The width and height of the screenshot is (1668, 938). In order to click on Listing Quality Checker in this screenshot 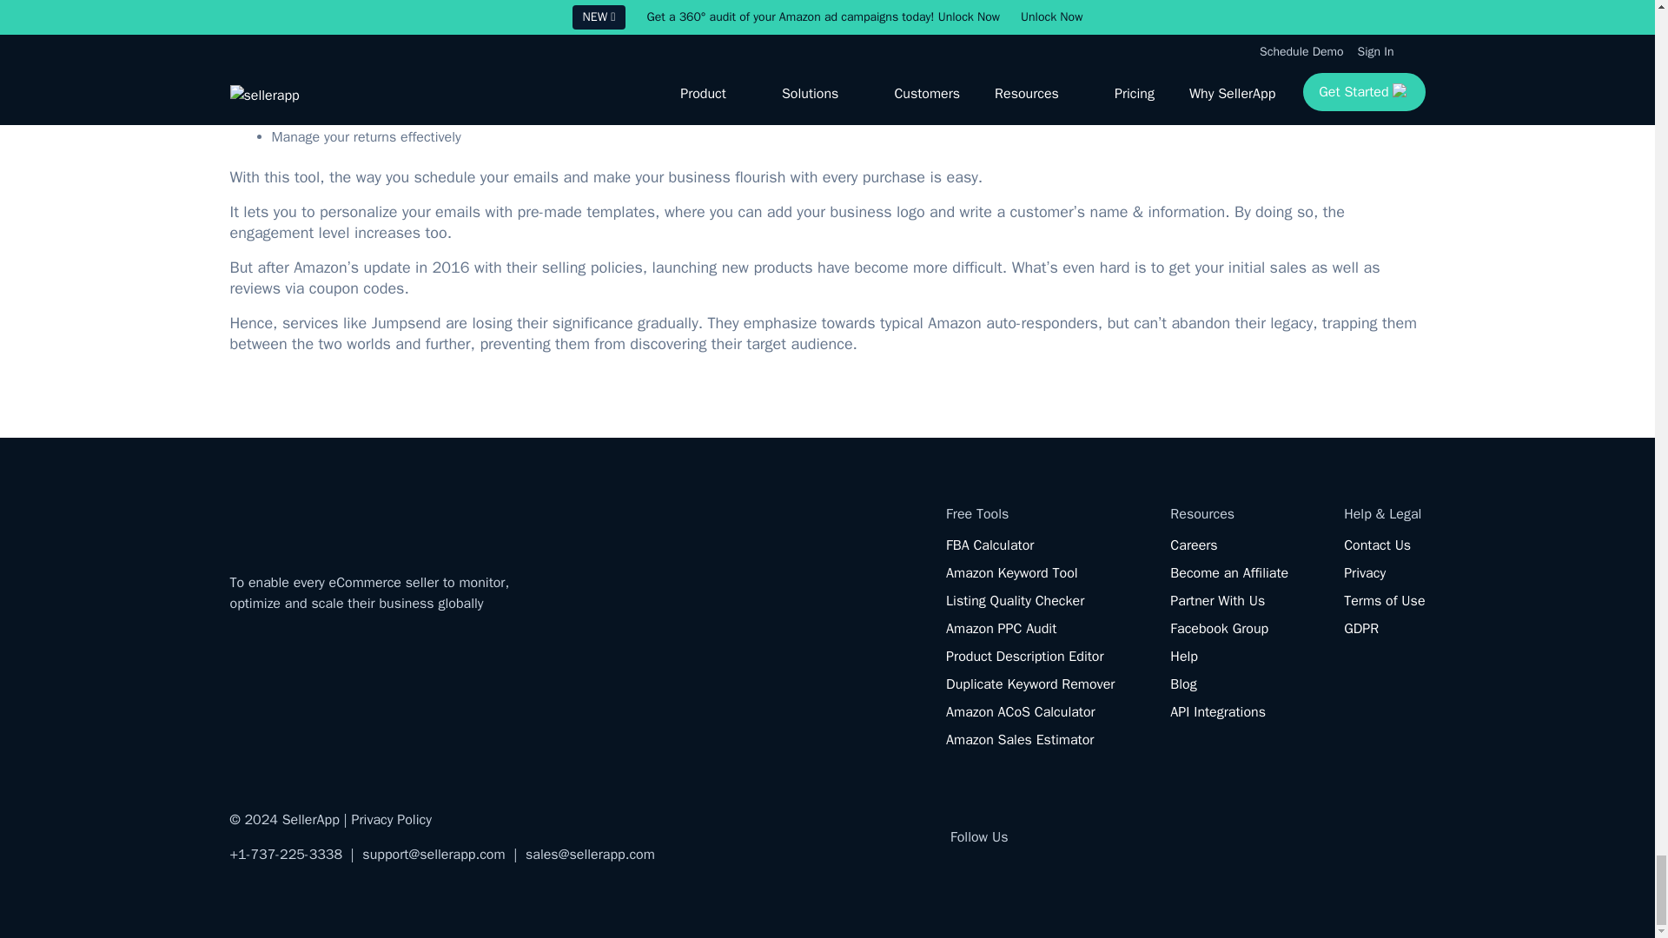, I will do `click(1015, 601)`.